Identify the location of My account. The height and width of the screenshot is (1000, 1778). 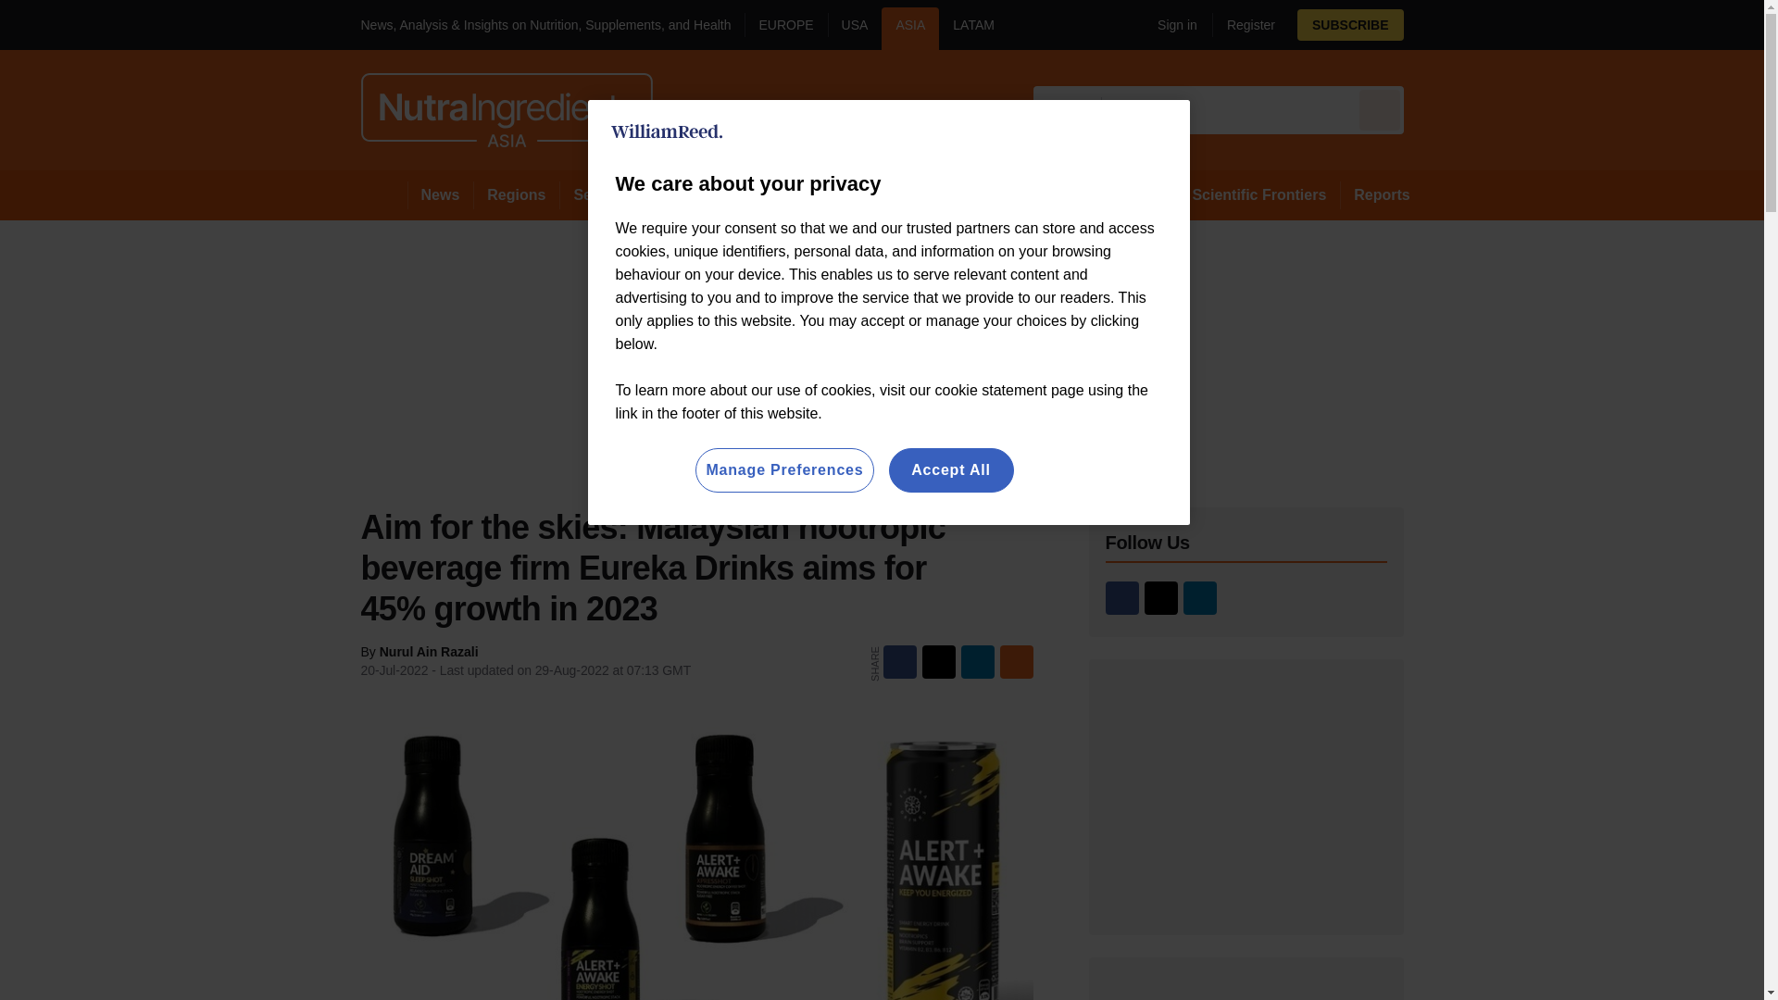
(1274, 24).